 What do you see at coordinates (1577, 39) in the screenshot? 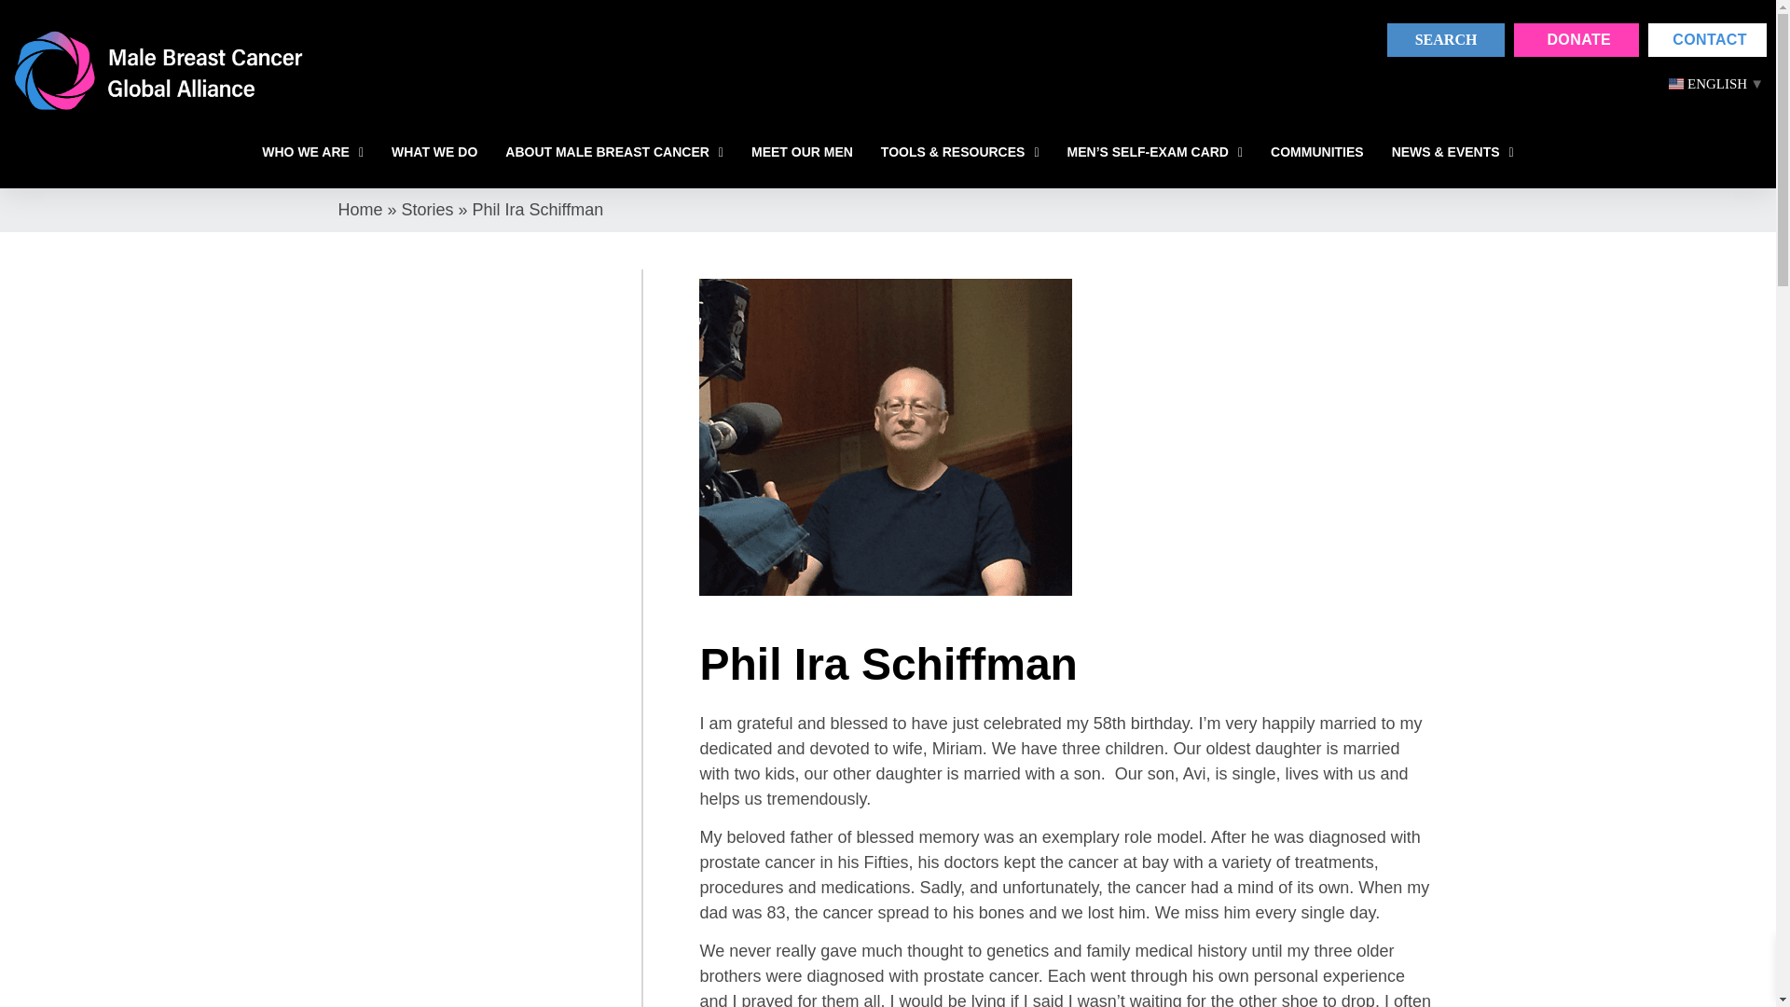
I see `DONATE` at bounding box center [1577, 39].